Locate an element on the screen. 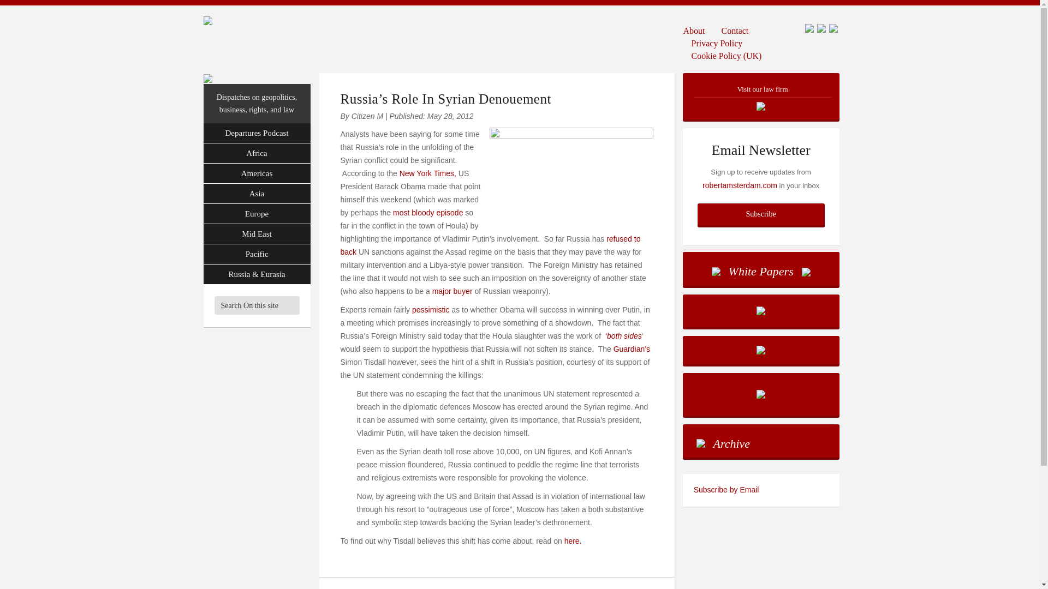 This screenshot has height=589, width=1048. Mid East is located at coordinates (257, 235).